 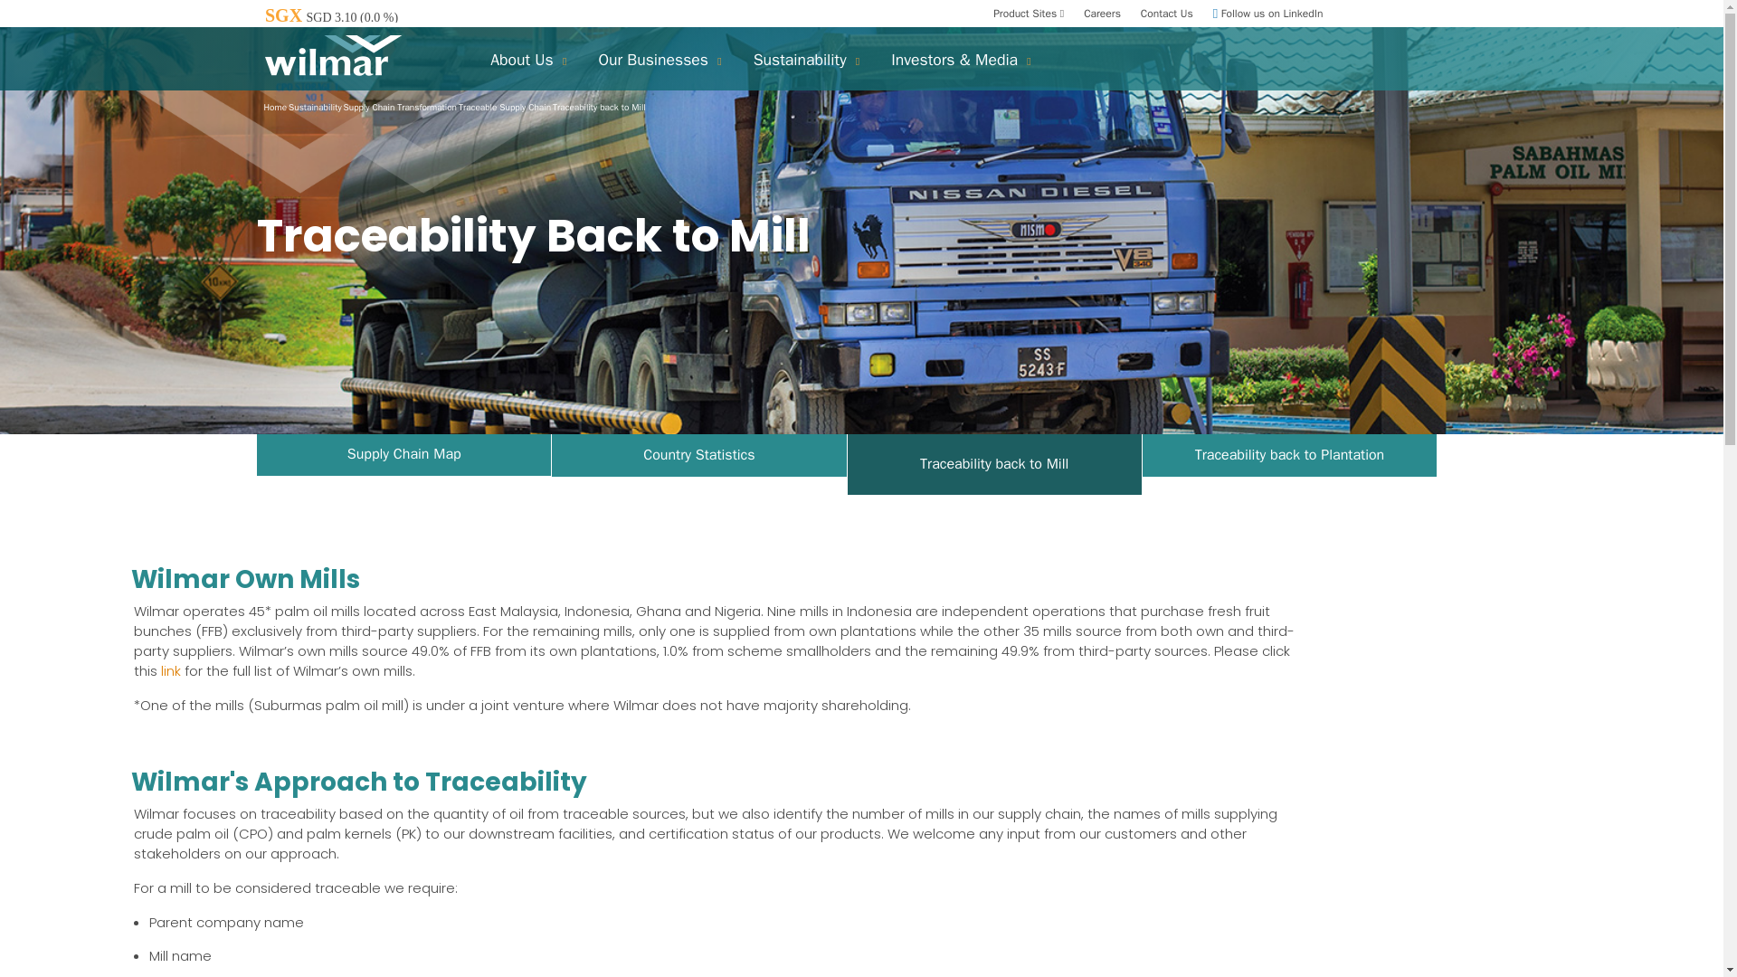 I want to click on logo, so click(x=332, y=55).